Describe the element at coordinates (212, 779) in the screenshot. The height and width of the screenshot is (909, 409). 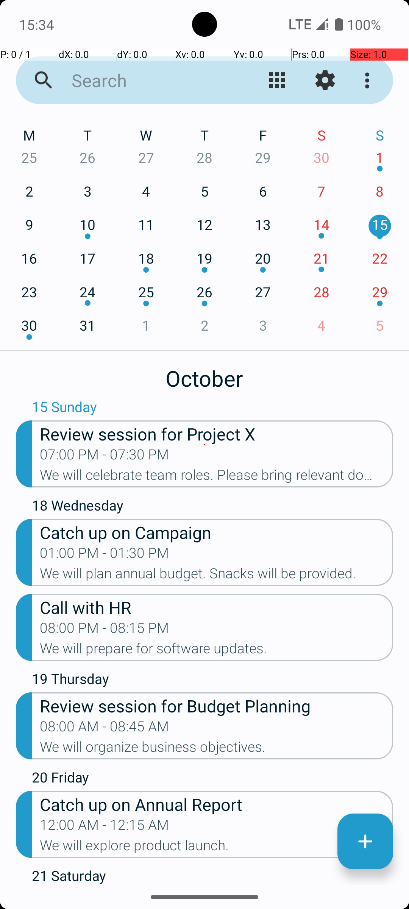
I see `20 Friday` at that location.